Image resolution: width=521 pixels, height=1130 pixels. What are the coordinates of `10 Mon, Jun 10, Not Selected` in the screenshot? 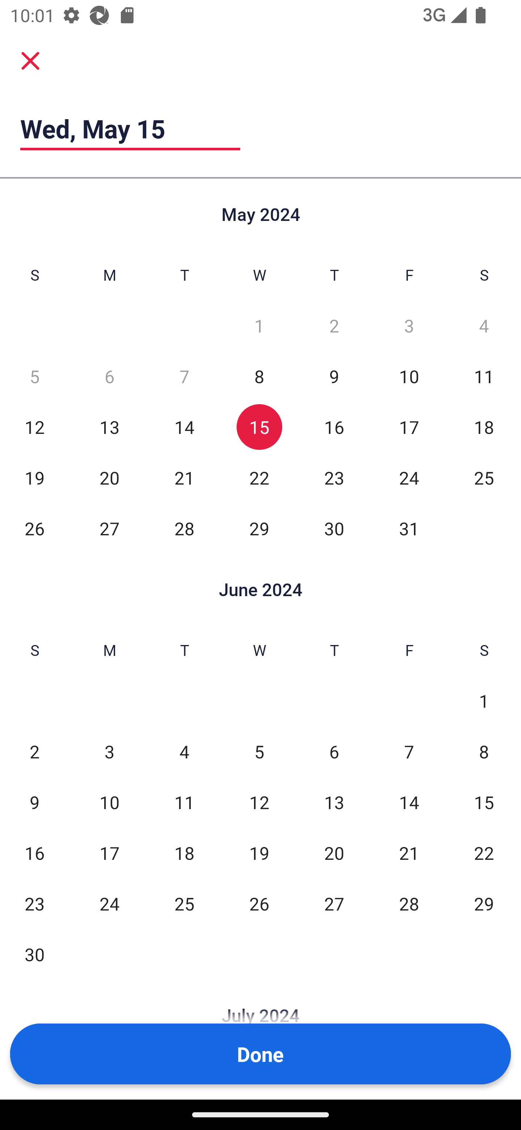 It's located at (109, 802).